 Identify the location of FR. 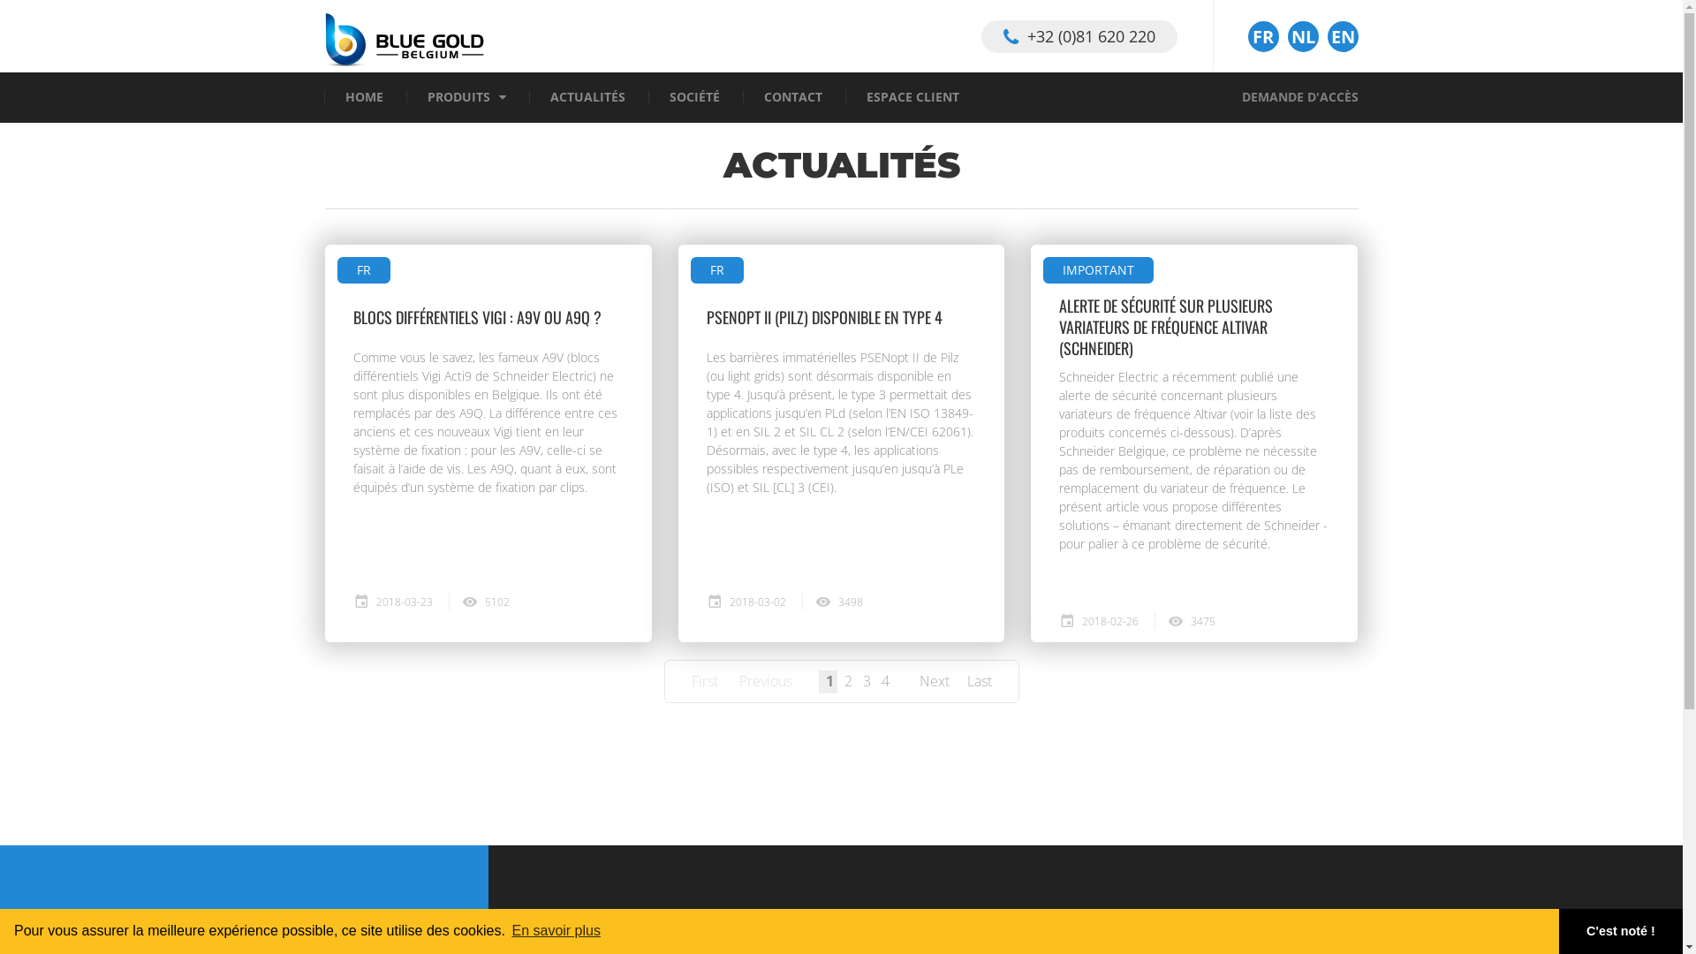
(717, 270).